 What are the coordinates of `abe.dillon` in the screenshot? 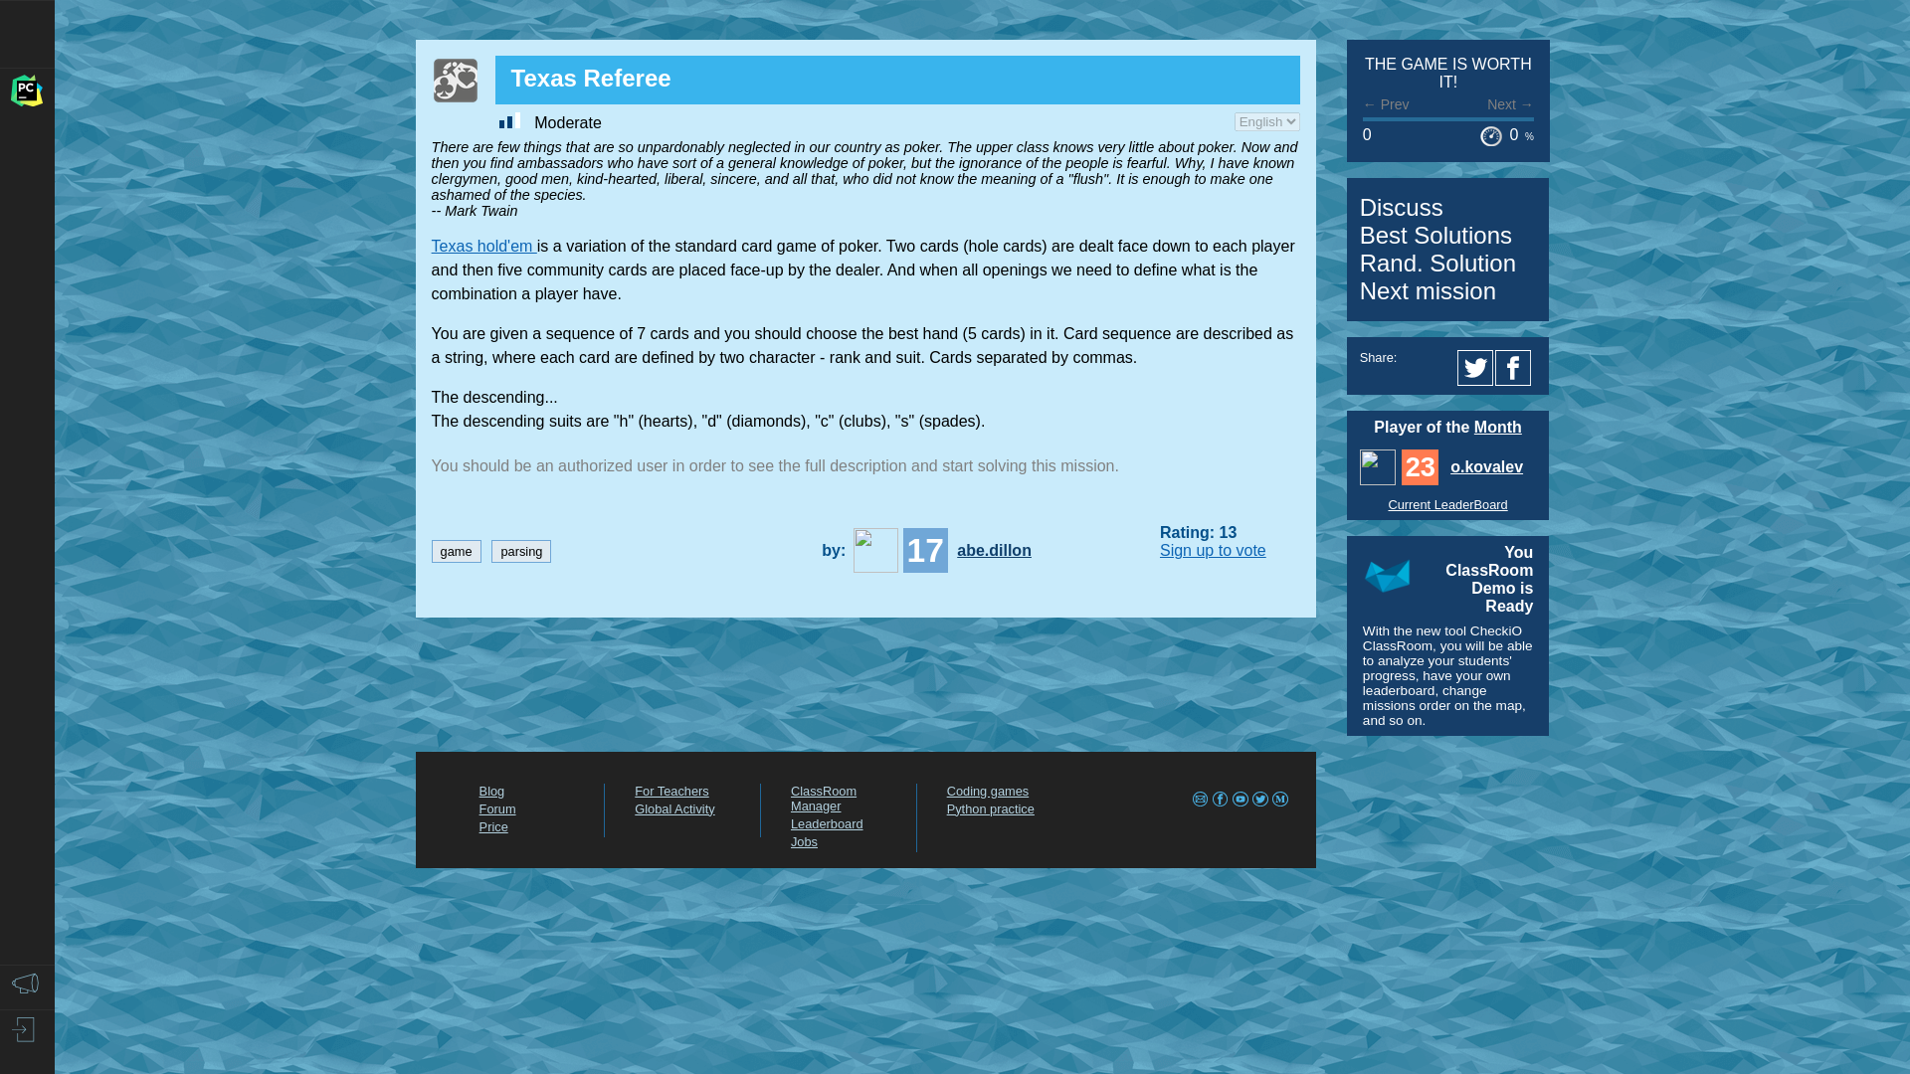 It's located at (997, 551).